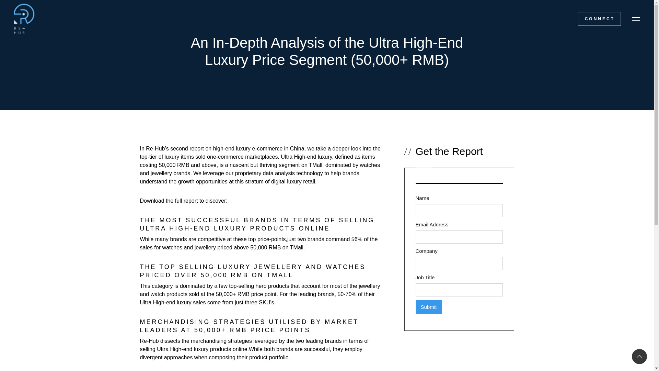 Image resolution: width=659 pixels, height=371 pixels. What do you see at coordinates (428, 307) in the screenshot?
I see `Submit` at bounding box center [428, 307].